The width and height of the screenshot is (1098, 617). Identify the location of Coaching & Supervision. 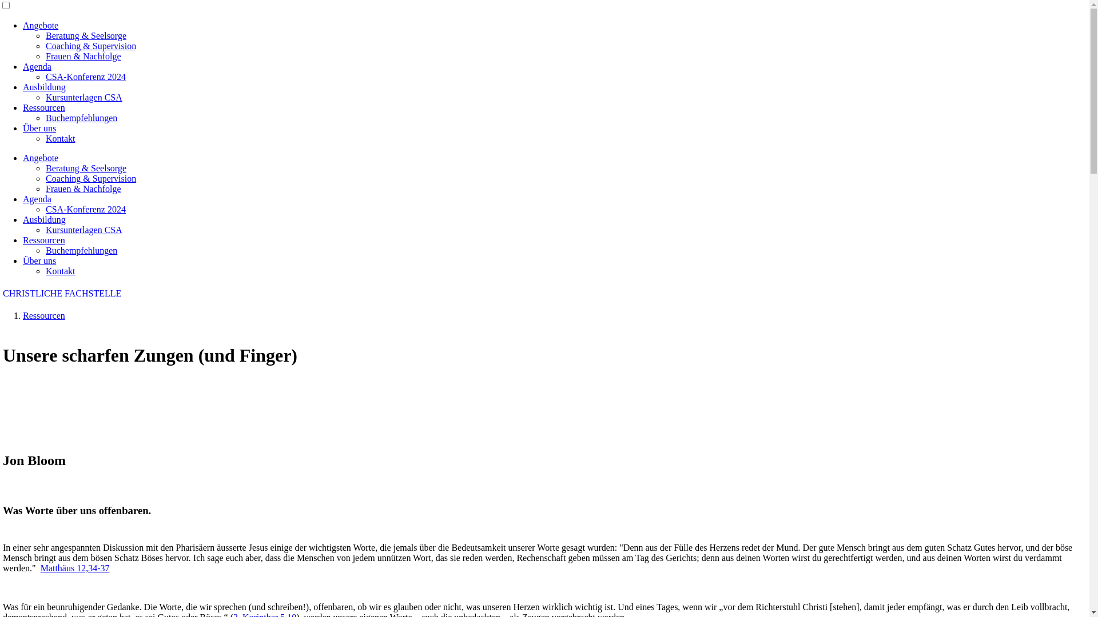
(91, 46).